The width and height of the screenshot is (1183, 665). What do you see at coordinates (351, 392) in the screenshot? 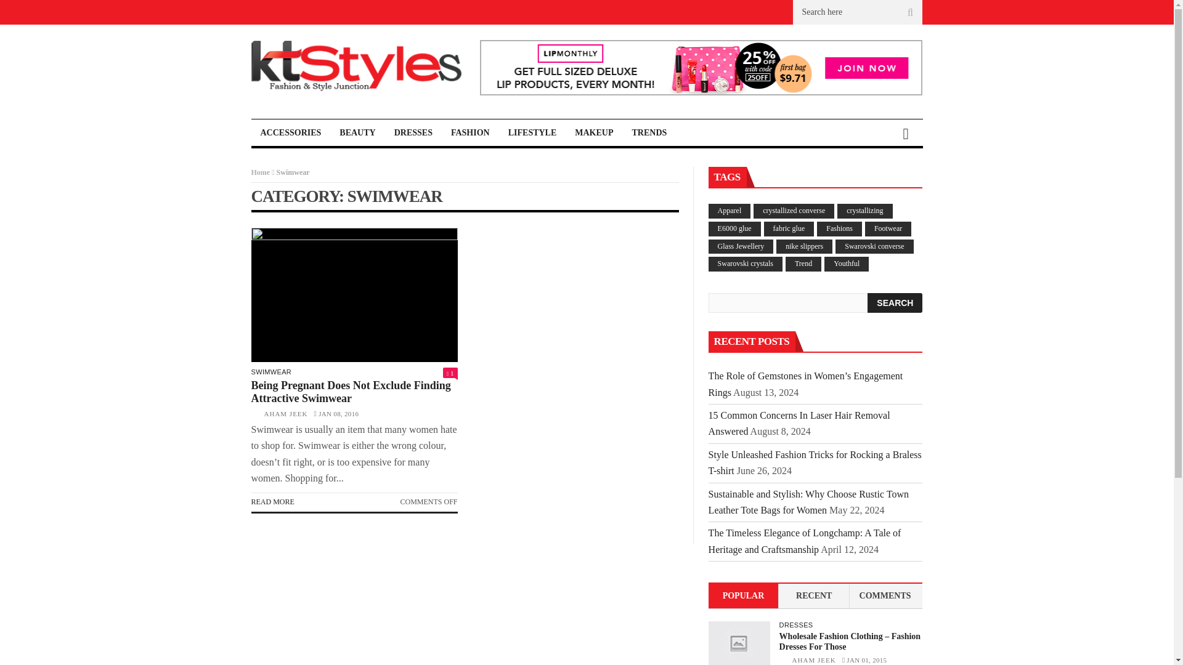
I see `Being Pregnant Does Not Exclude Finding Attractive Swimwear` at bounding box center [351, 392].